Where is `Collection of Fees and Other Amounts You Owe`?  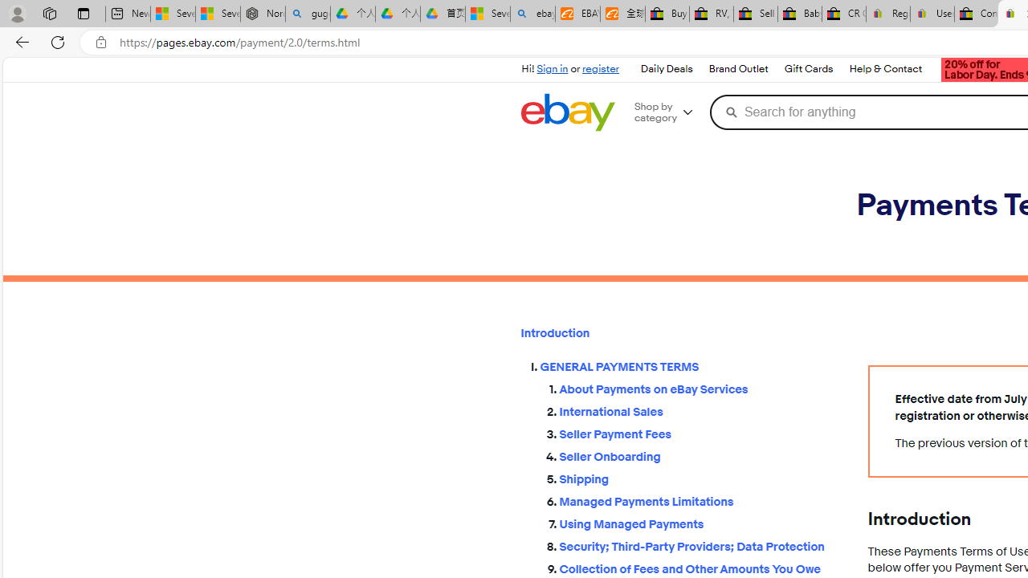
Collection of Fees and Other Amounts You Owe is located at coordinates (700, 570).